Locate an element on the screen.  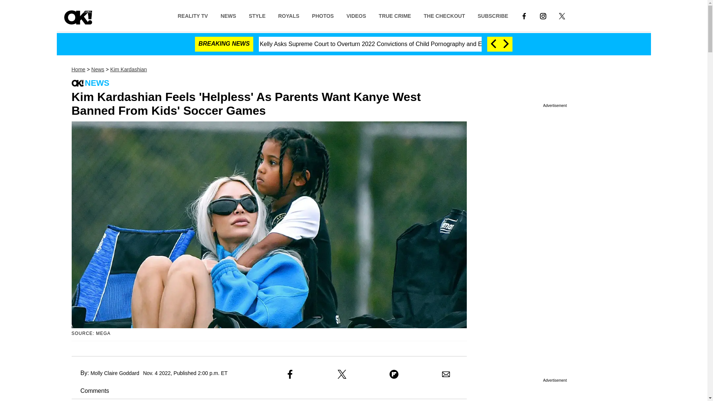
Link to X is located at coordinates (562, 15).